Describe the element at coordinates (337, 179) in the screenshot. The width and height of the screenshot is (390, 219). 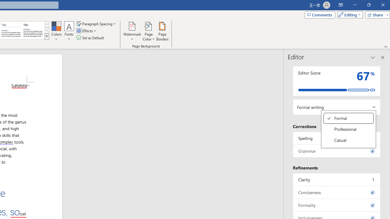
I see `Fonts` at that location.